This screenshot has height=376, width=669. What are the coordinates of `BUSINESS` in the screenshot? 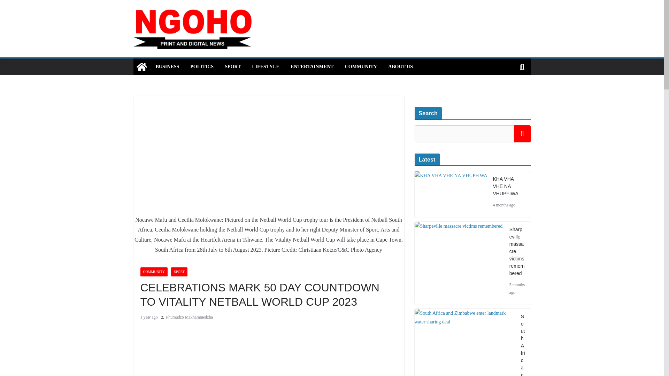 It's located at (167, 67).